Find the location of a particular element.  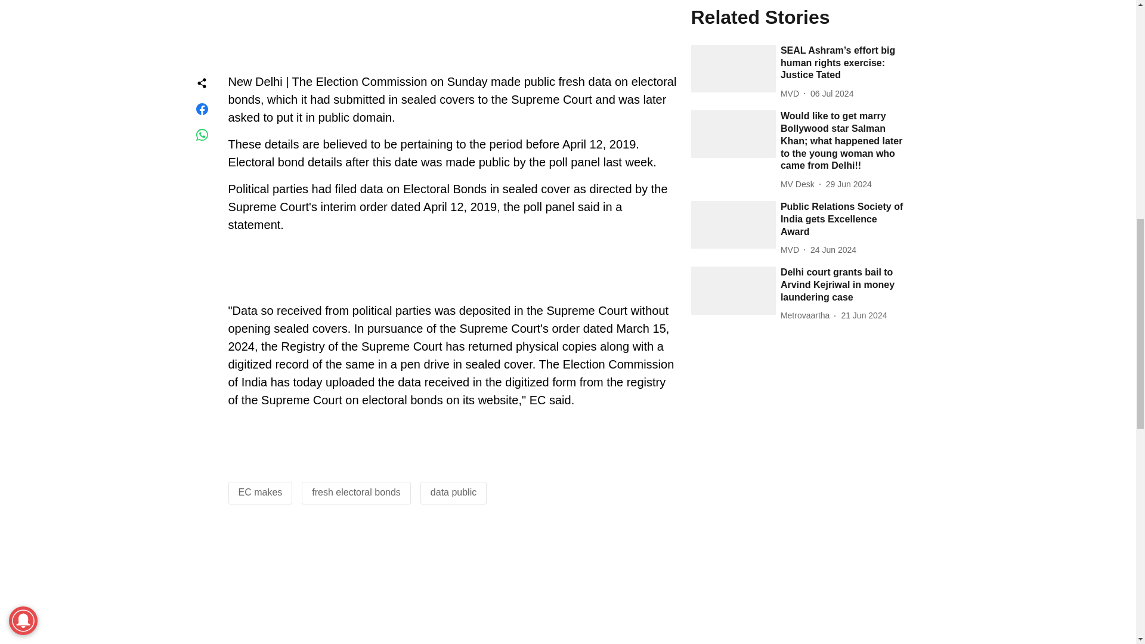

fresh electoral bonds is located at coordinates (356, 491).